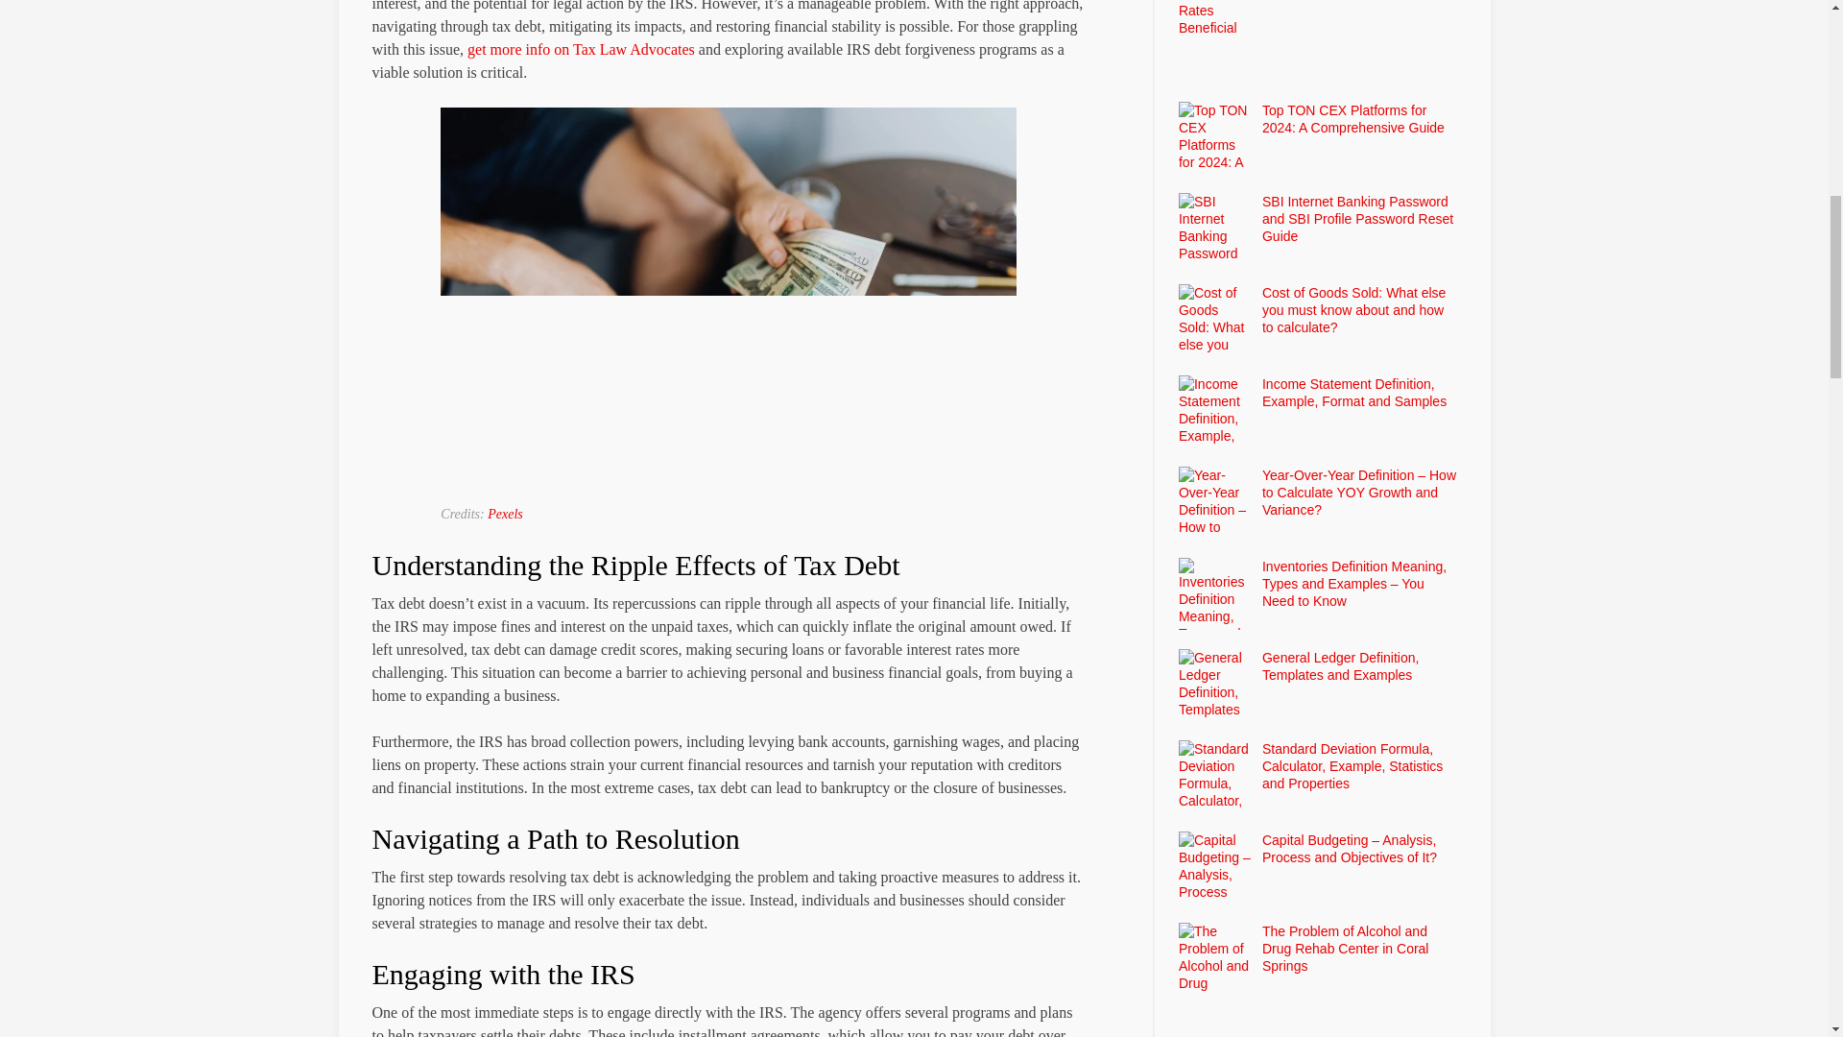 The width and height of the screenshot is (1843, 1037). Describe the element at coordinates (505, 515) in the screenshot. I see `Pexels` at that location.